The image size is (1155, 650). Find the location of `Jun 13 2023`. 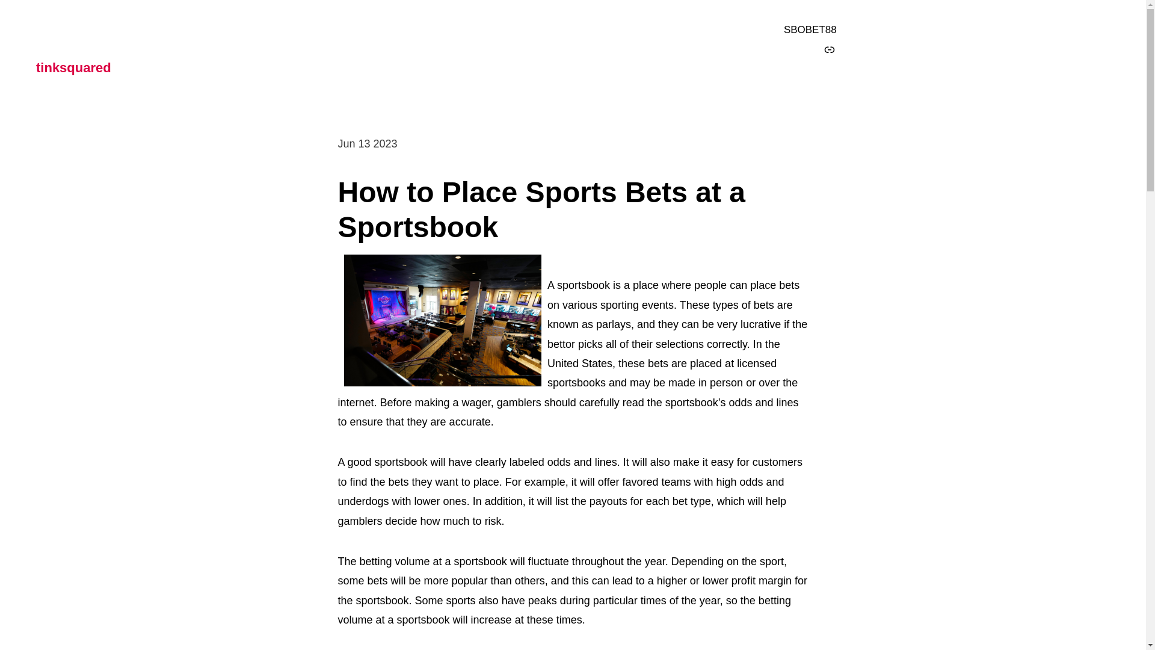

Jun 13 2023 is located at coordinates (368, 143).